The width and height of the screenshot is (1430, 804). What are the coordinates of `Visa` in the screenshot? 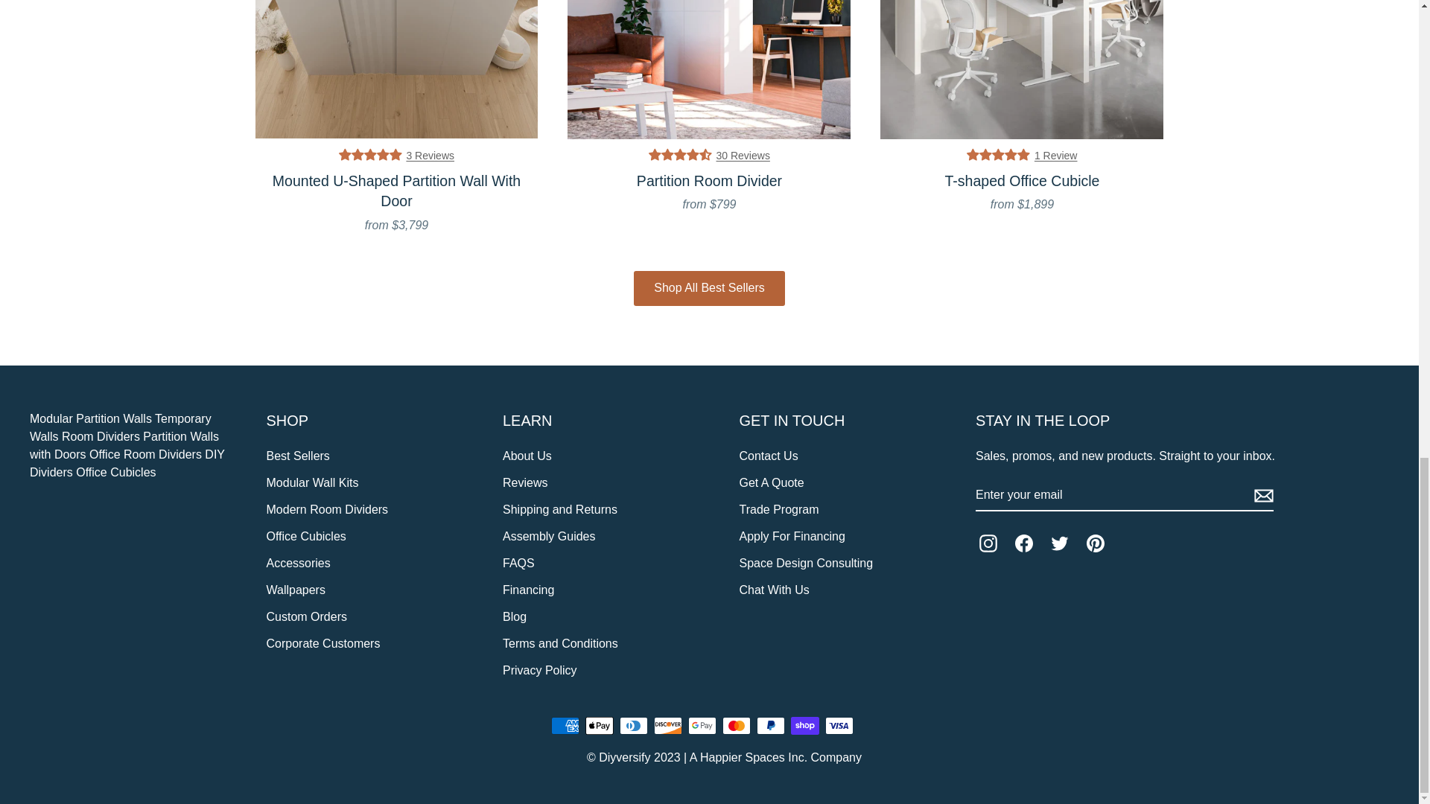 It's located at (839, 726).